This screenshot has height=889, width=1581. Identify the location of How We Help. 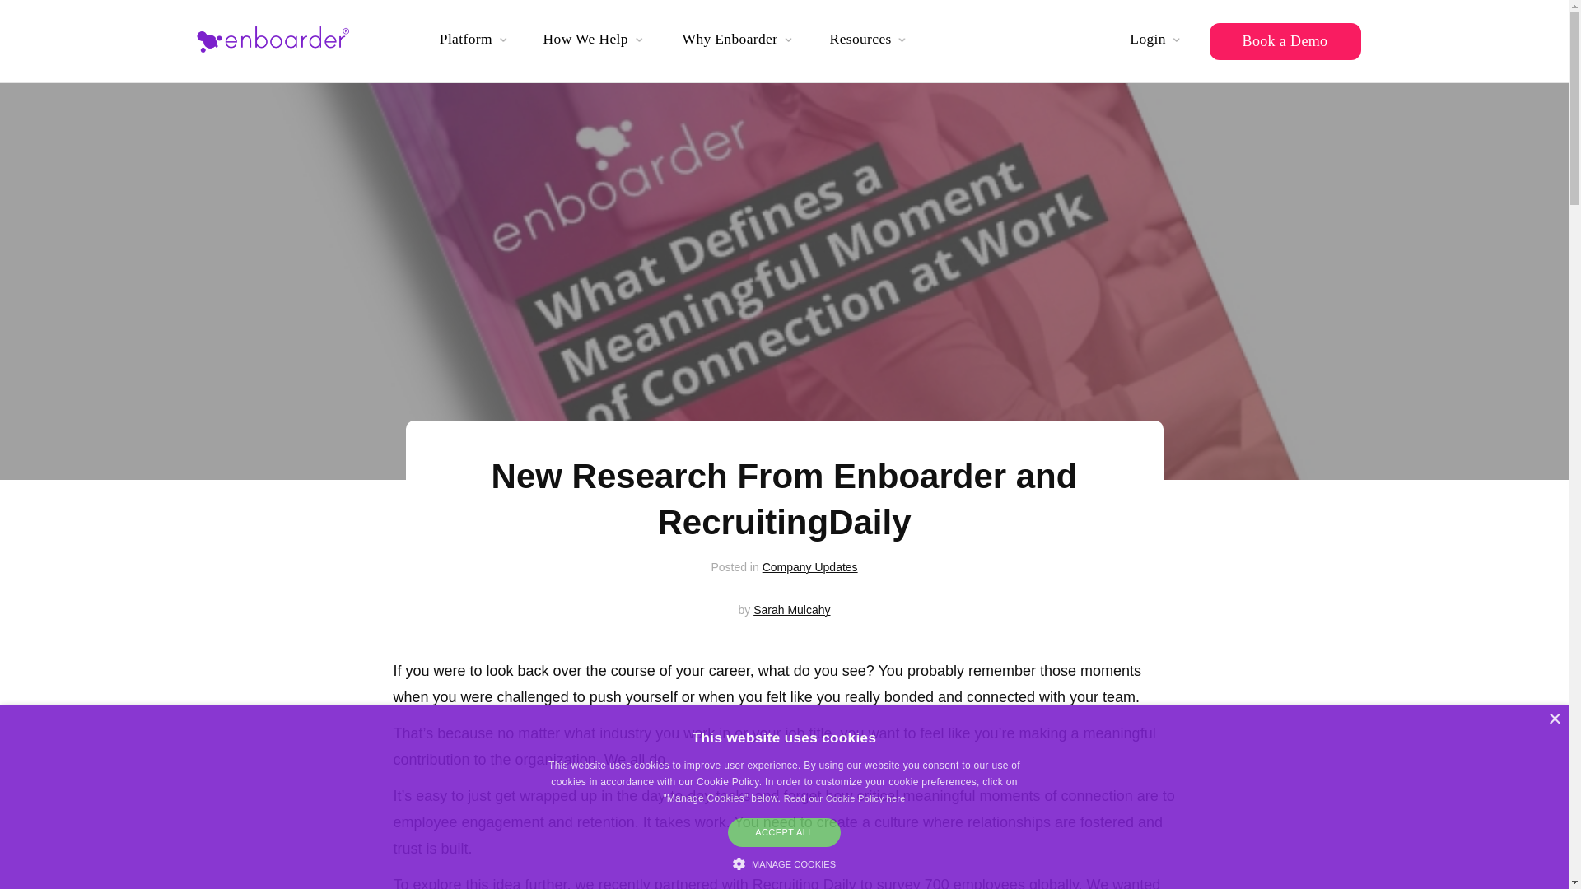
(599, 44).